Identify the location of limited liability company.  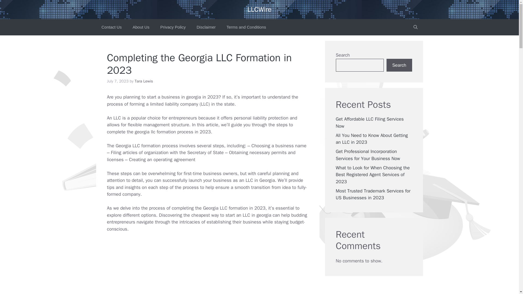
(174, 104).